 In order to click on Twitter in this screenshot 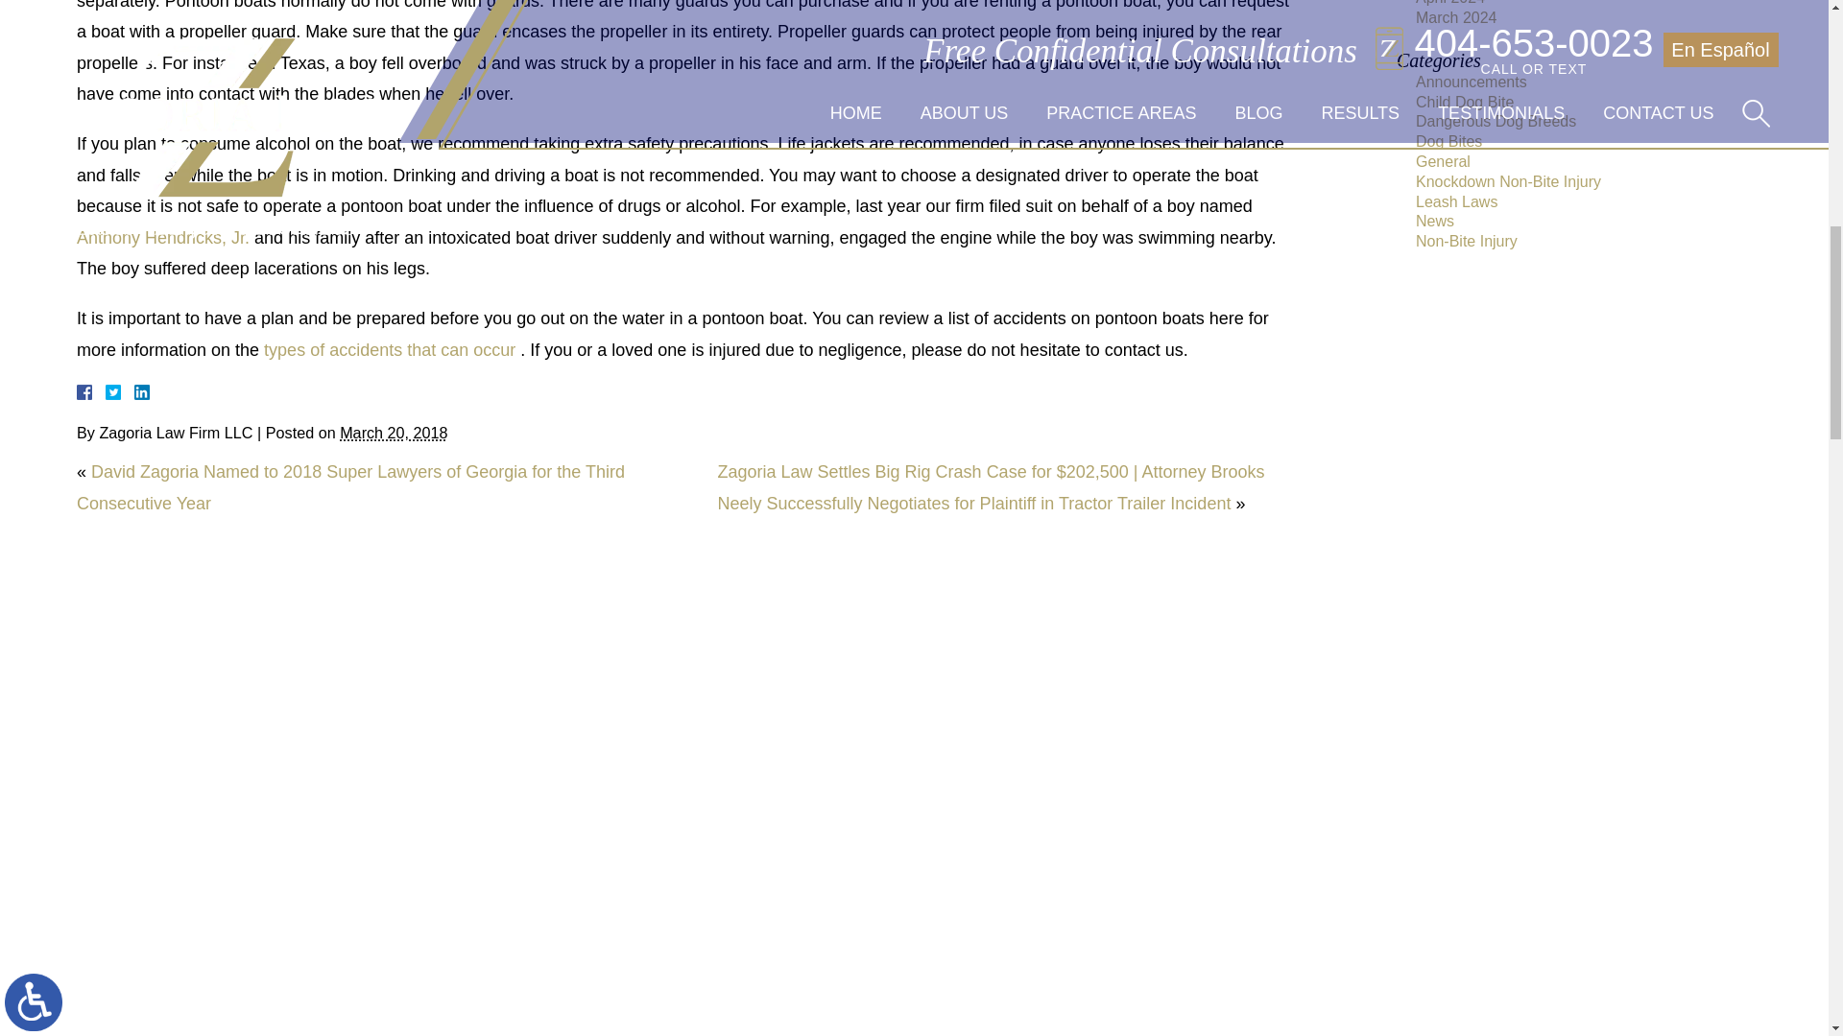, I will do `click(121, 391)`.